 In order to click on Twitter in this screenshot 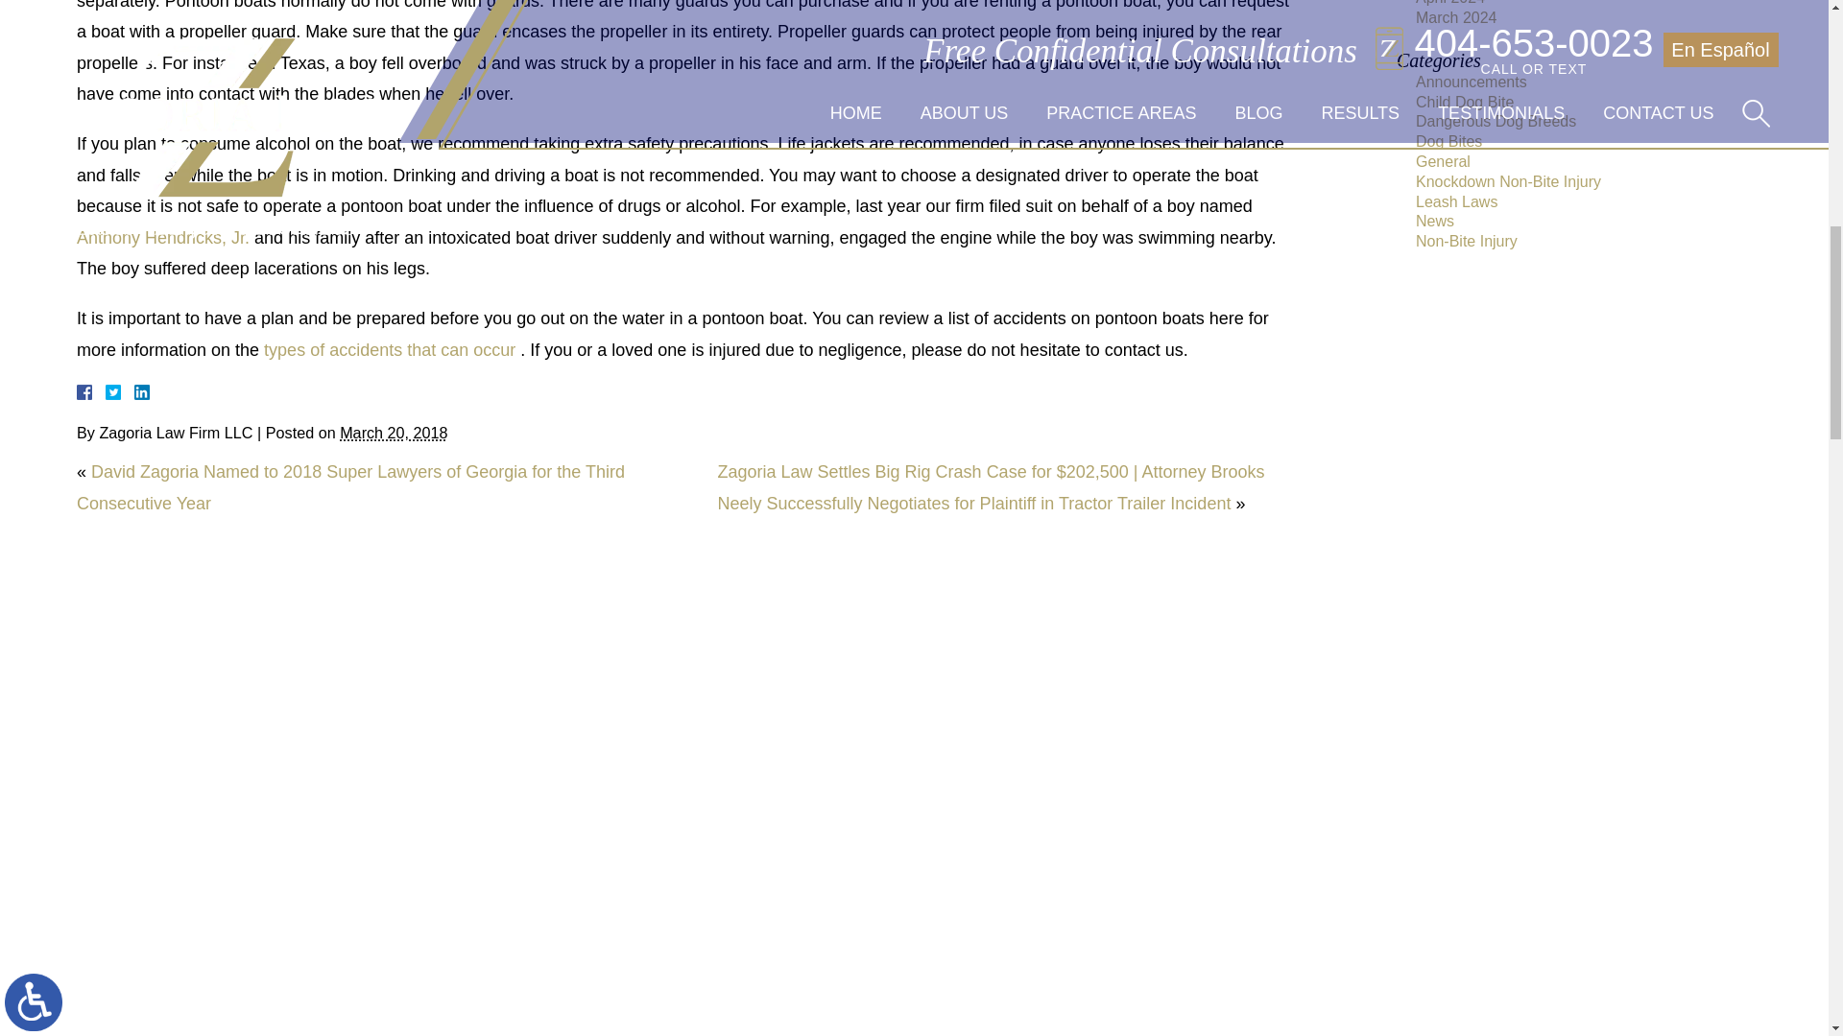, I will do `click(121, 391)`.